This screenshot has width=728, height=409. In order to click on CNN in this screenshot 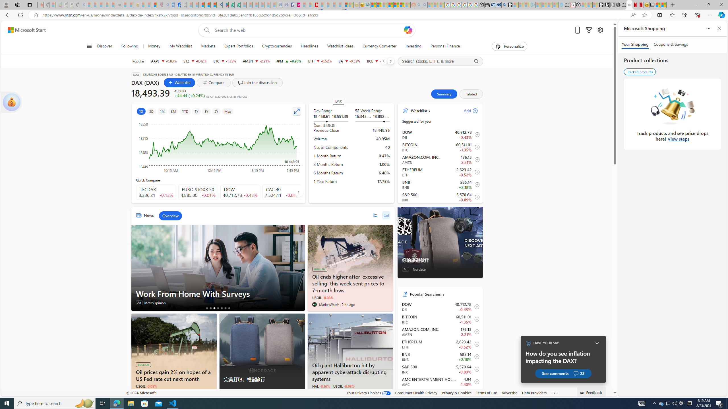, I will do `click(315, 393)`.